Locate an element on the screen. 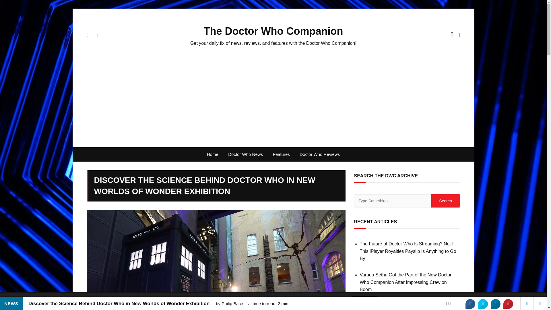 Image resolution: width=551 pixels, height=310 pixels. Doctor Who News is located at coordinates (245, 154).